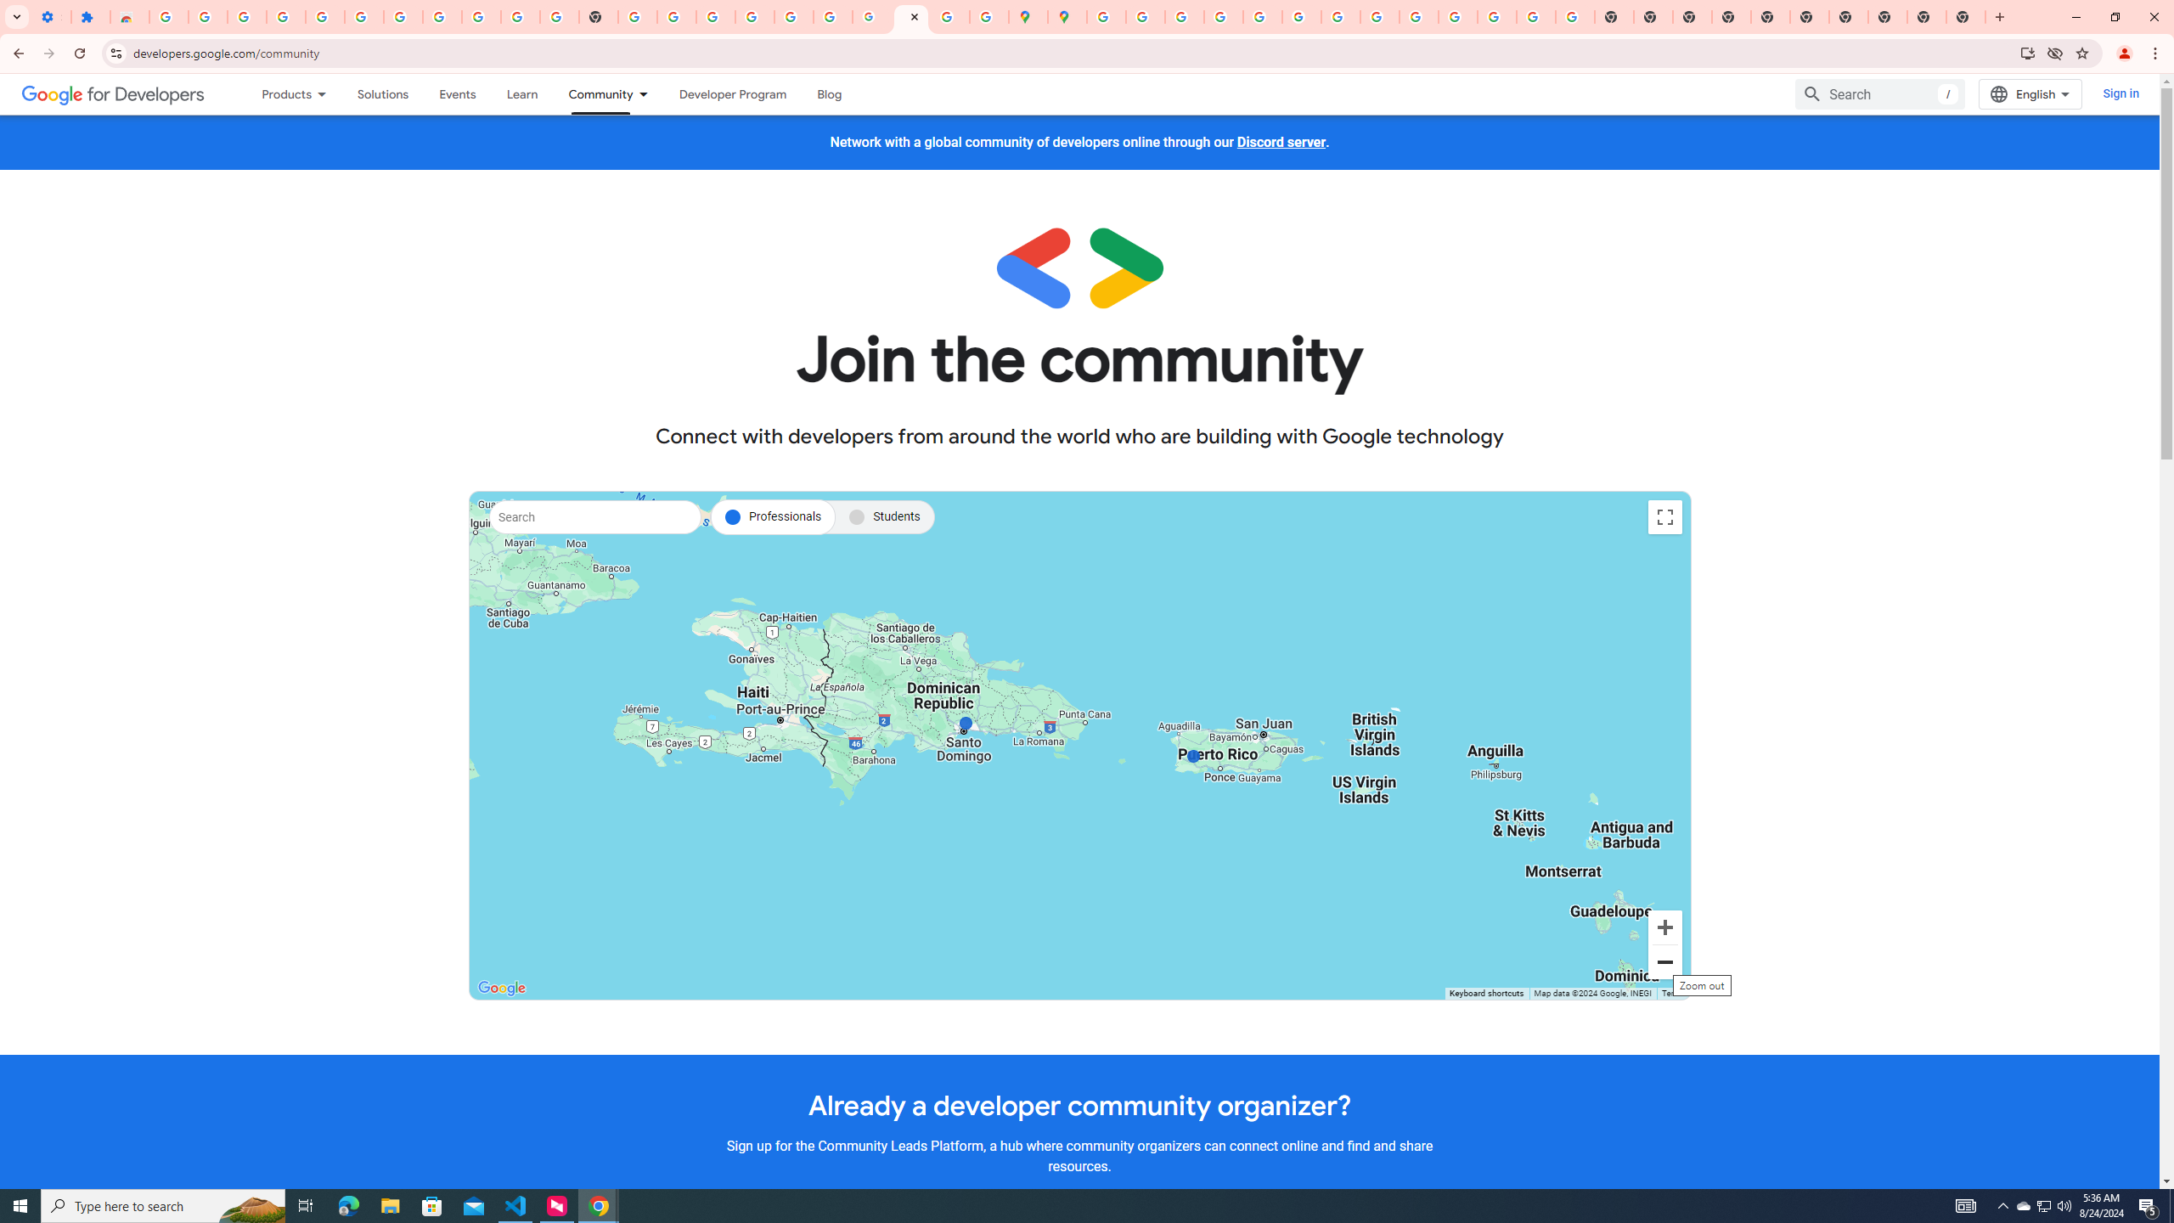 The image size is (2174, 1223). What do you see at coordinates (521, 17) in the screenshot?
I see `YouTube` at bounding box center [521, 17].